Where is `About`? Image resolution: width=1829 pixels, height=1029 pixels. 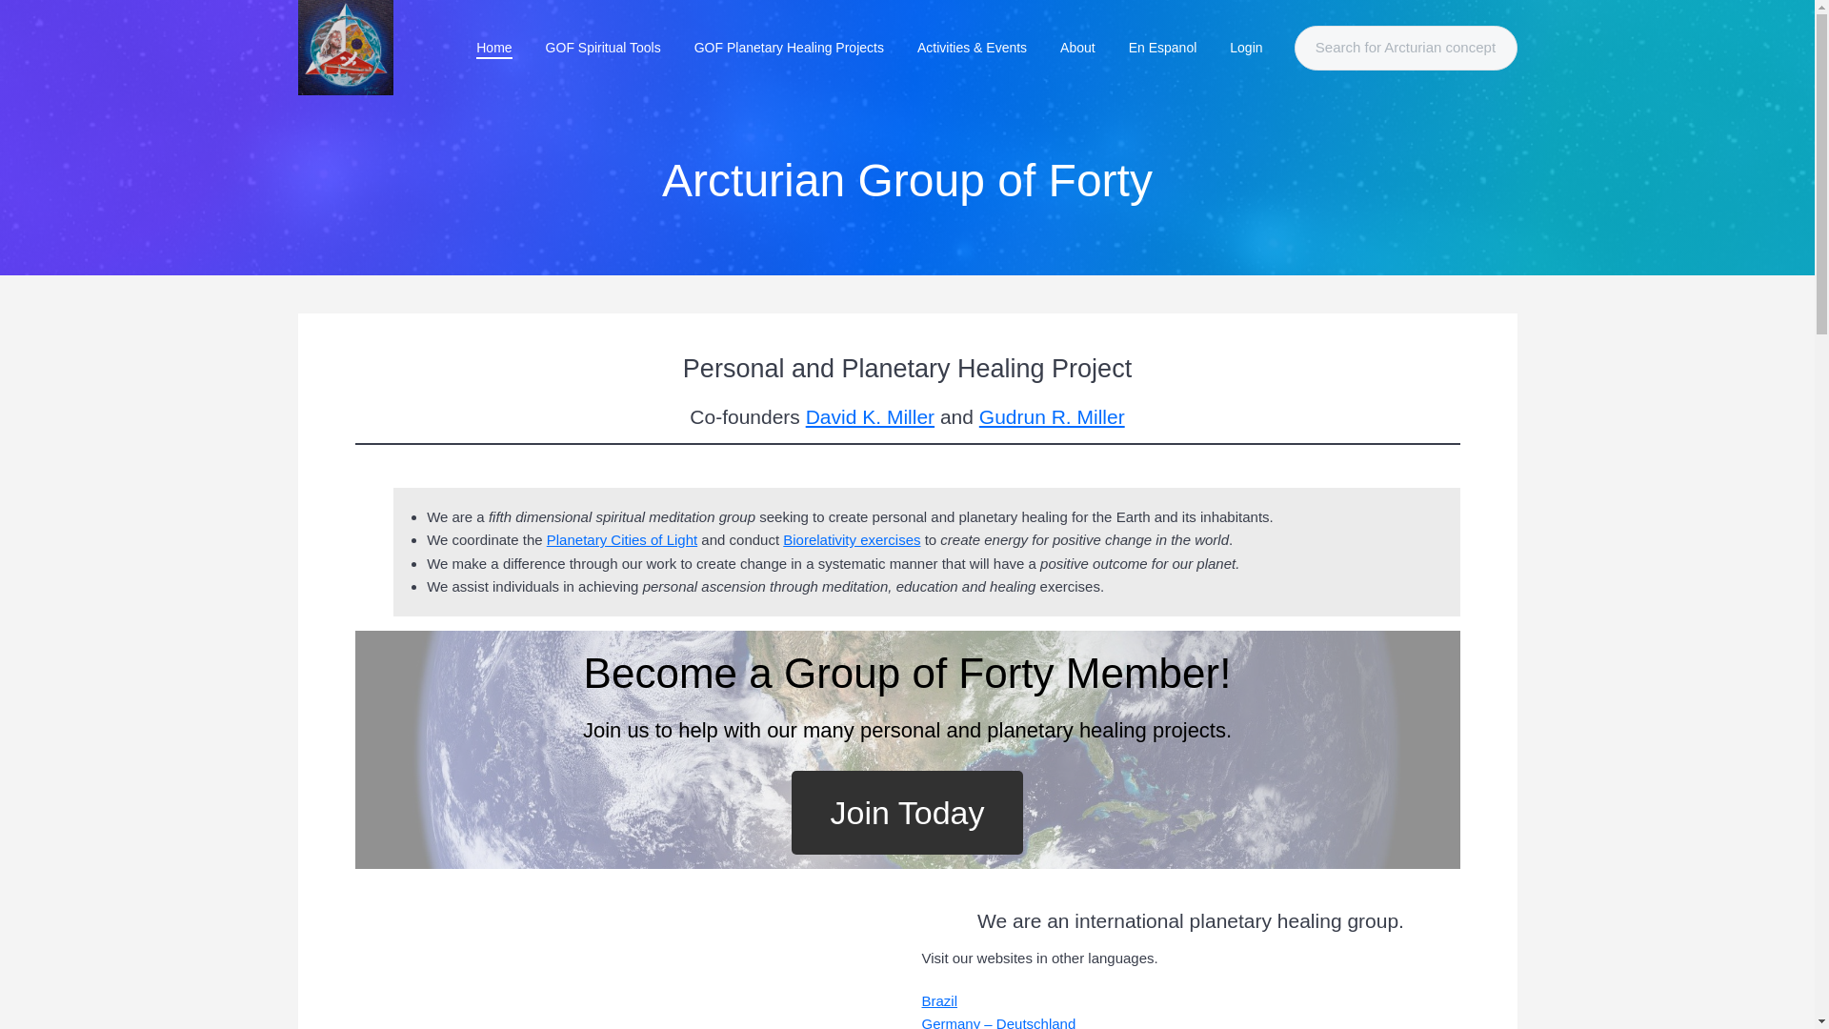
About is located at coordinates (1078, 48).